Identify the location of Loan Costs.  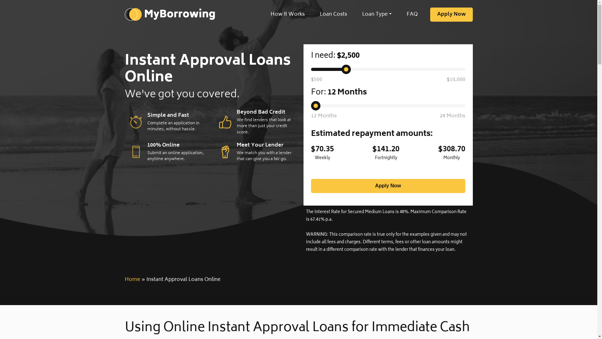
(334, 14).